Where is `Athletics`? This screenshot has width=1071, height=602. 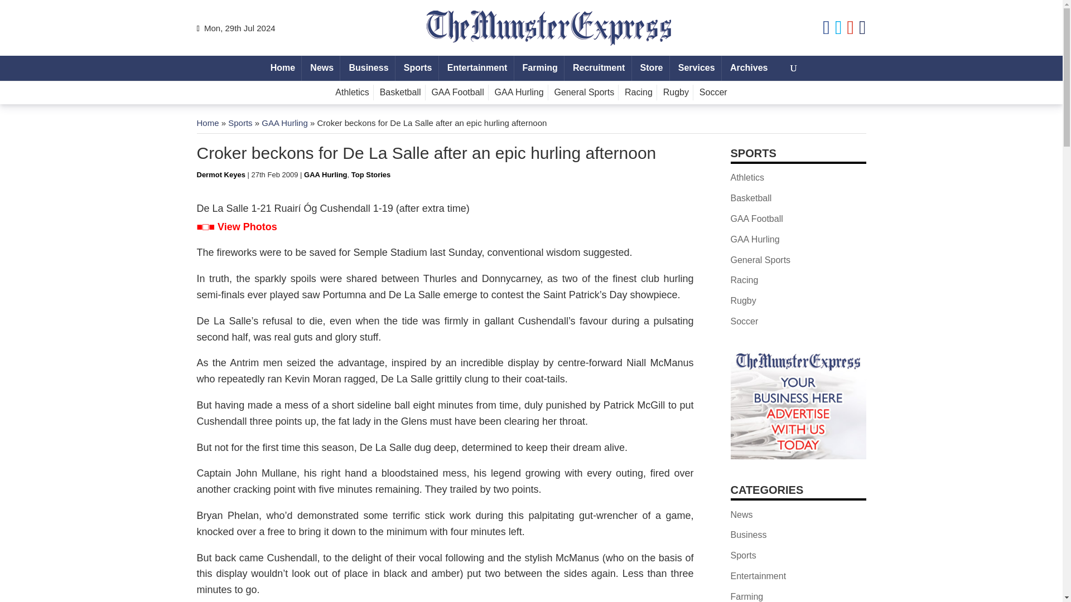 Athletics is located at coordinates (351, 93).